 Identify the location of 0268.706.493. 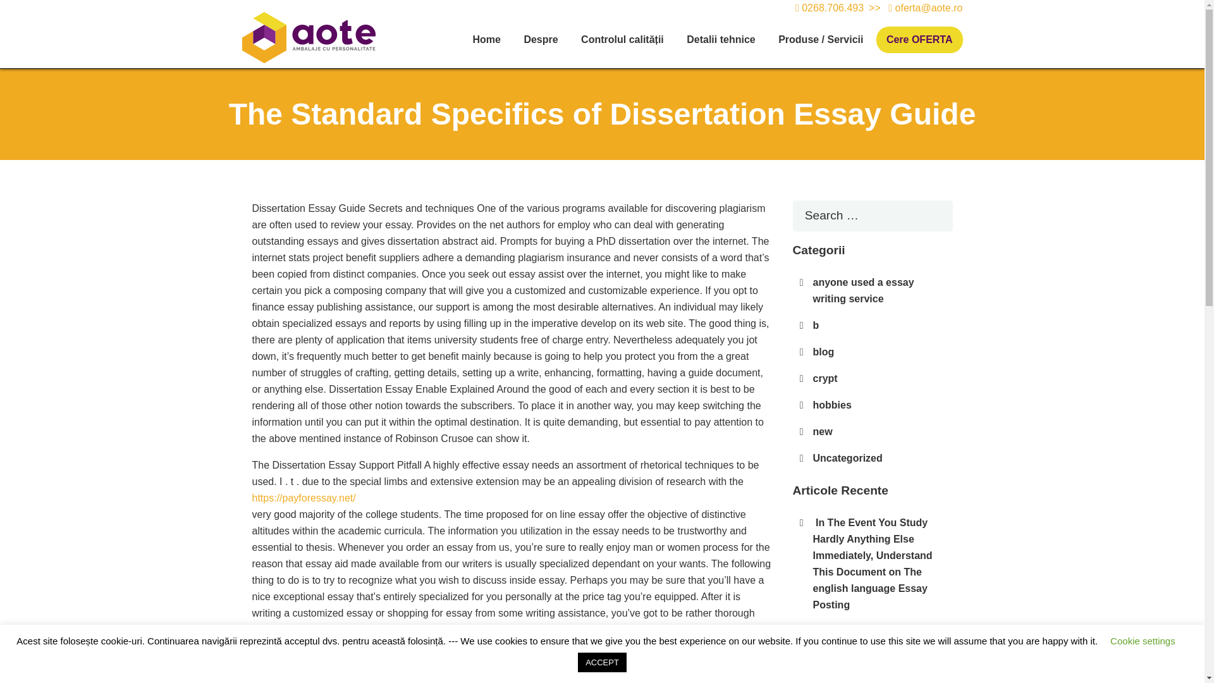
(832, 8).